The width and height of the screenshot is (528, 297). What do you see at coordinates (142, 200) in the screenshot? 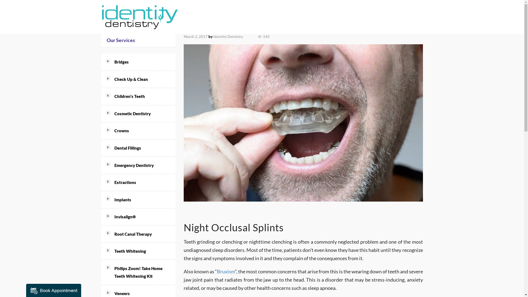
I see `Implants` at bounding box center [142, 200].